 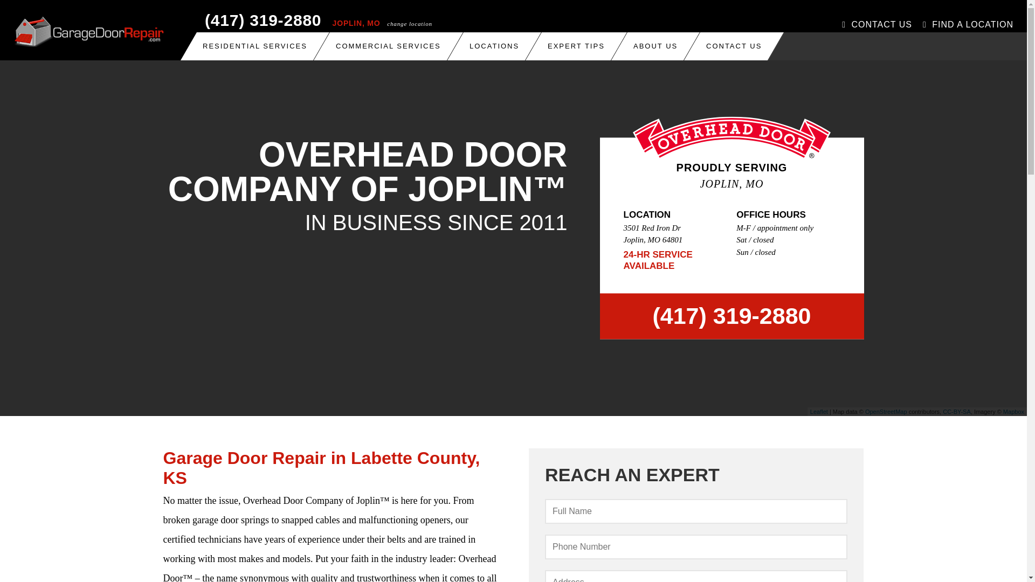 I want to click on CC-BY-SA, so click(x=956, y=412).